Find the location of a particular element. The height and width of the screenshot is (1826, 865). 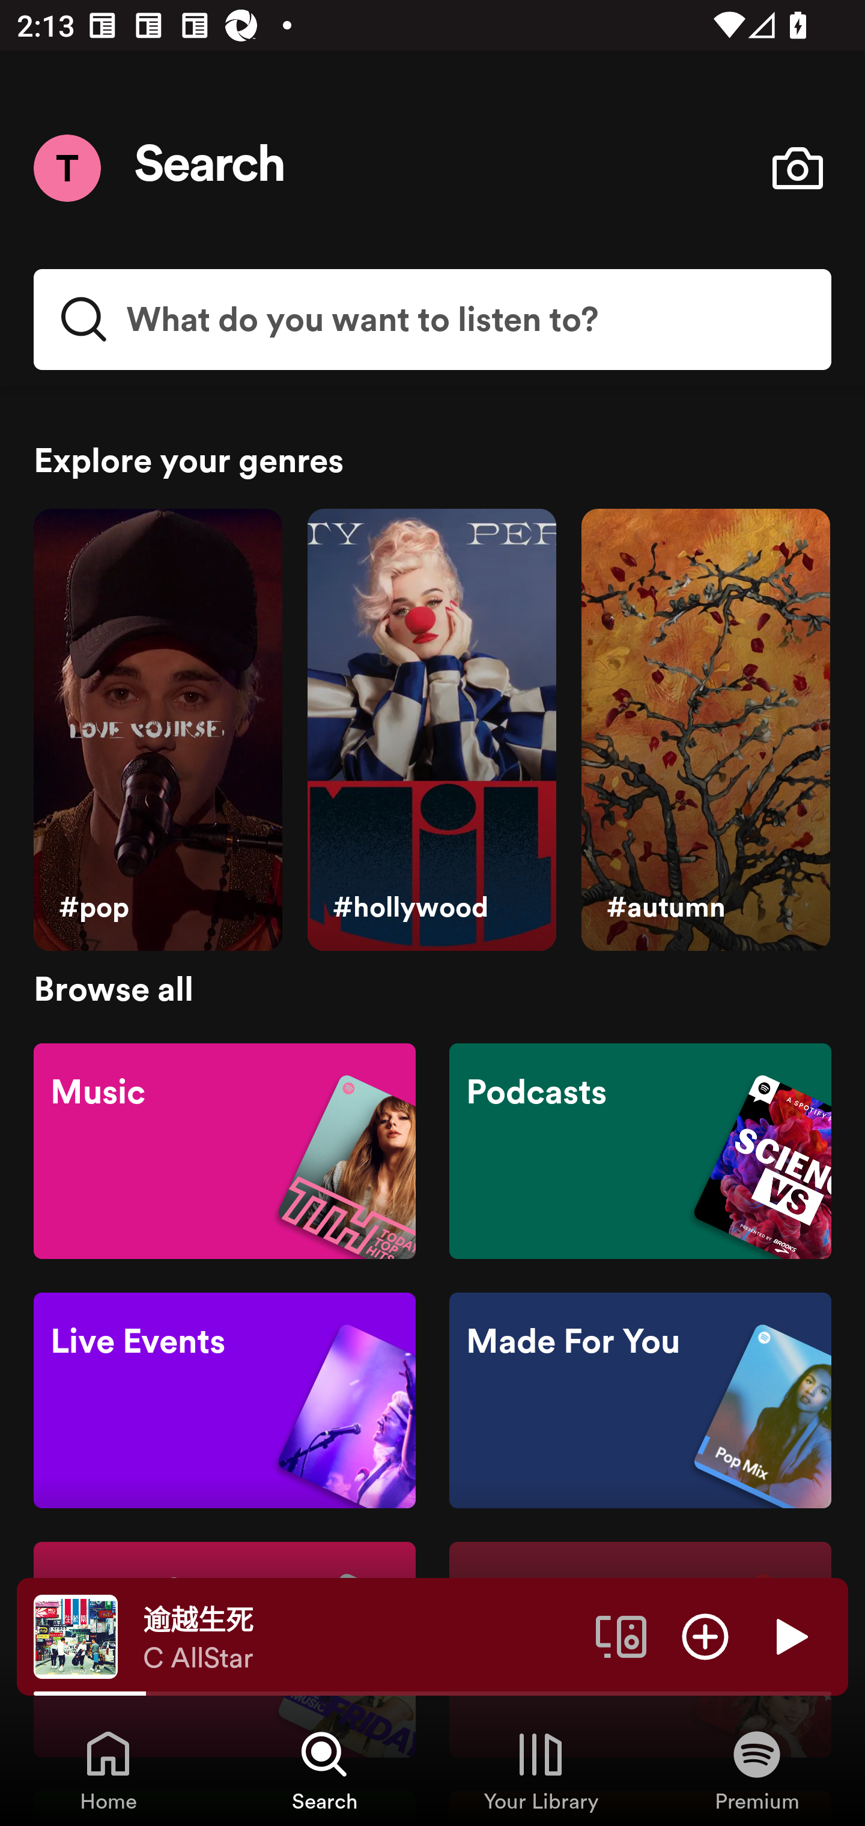

逾越生死 C AllStar is located at coordinates (360, 1637).